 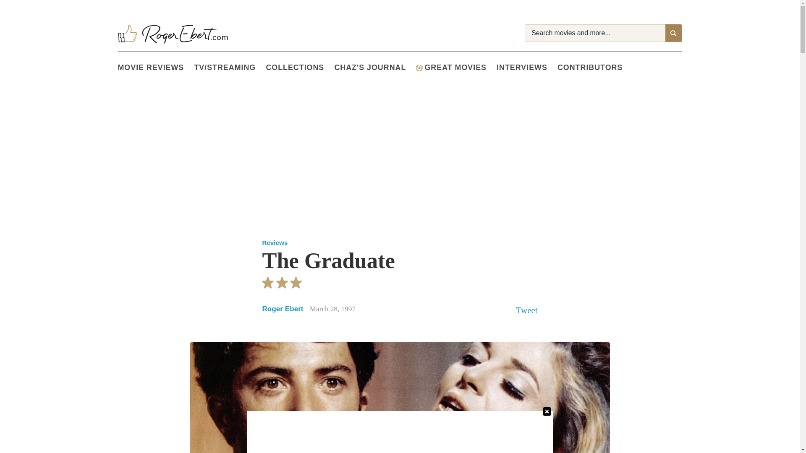 I want to click on CHAZ'S JOURNAL, so click(x=375, y=68).